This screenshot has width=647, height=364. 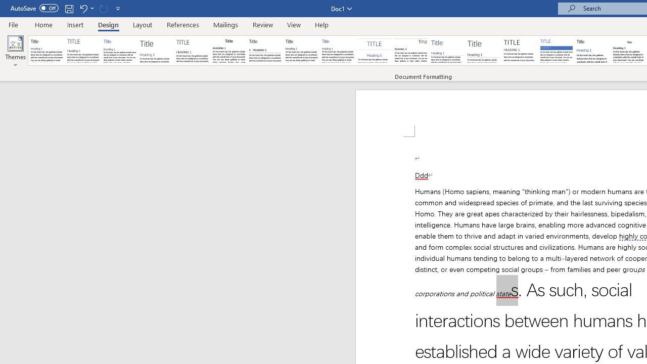 I want to click on Undo Apply Quick Style Set, so click(x=83, y=8).